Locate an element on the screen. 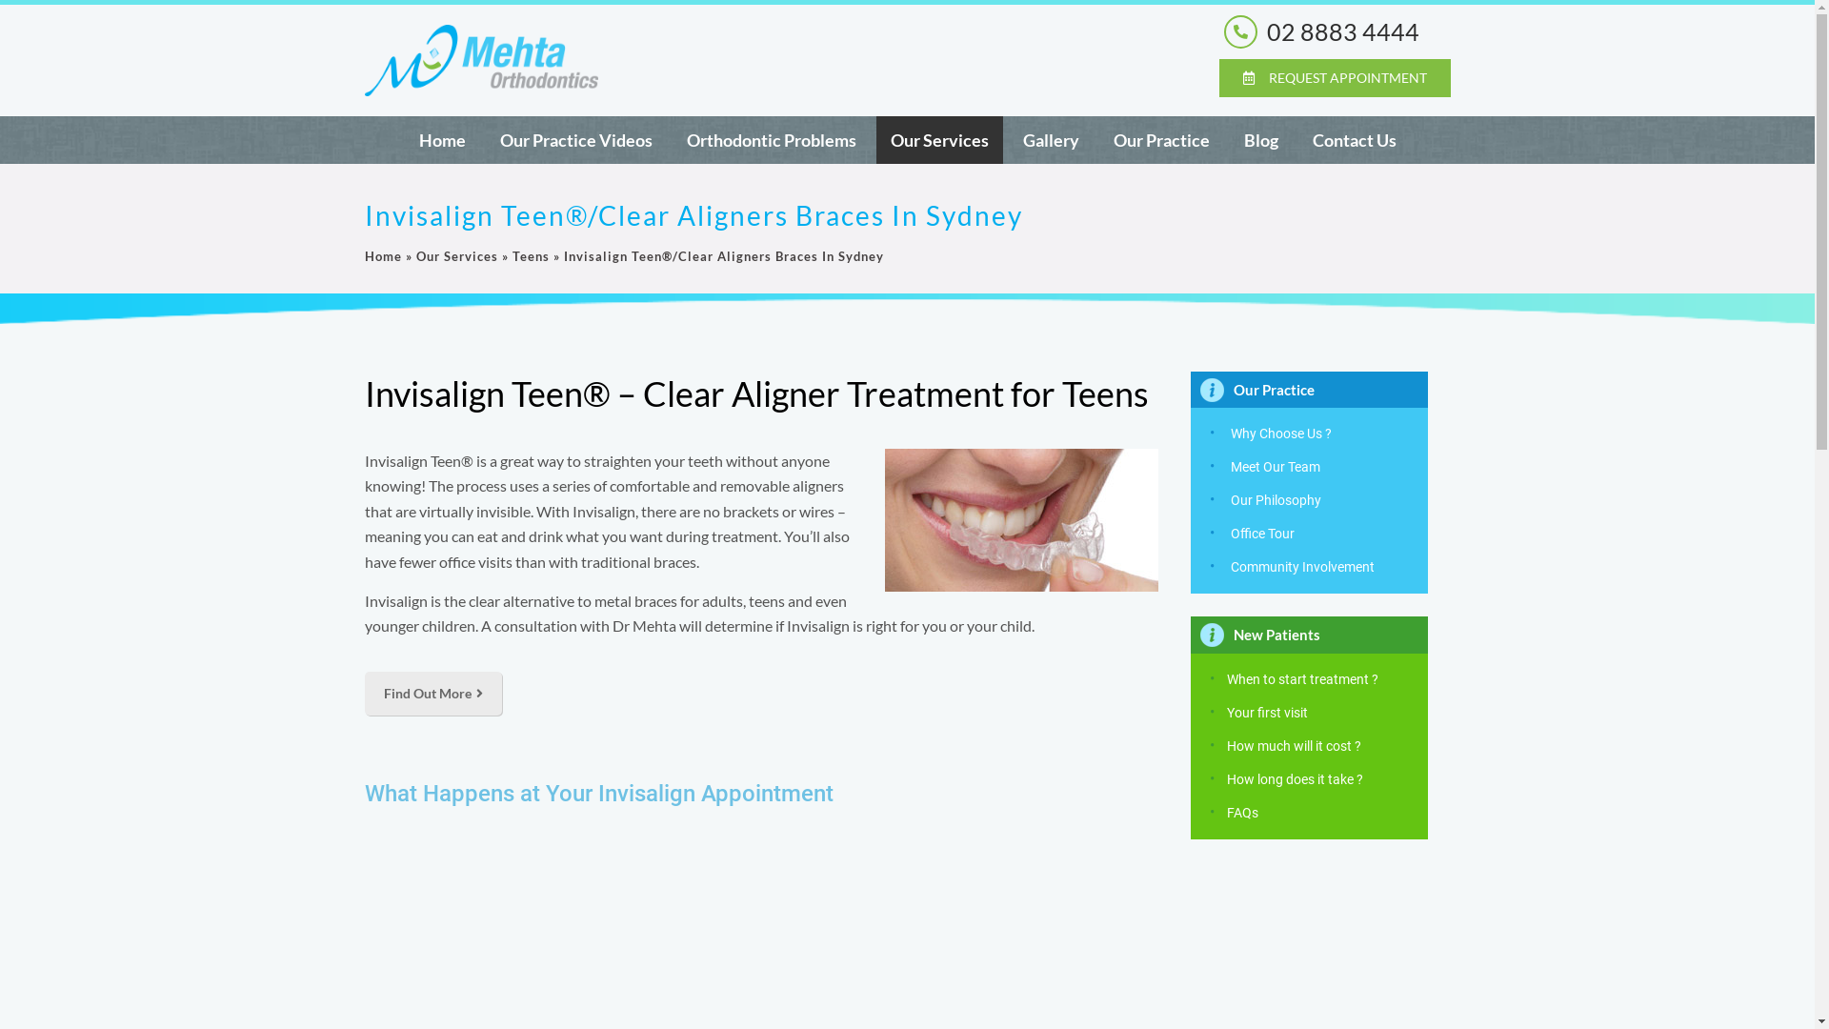  Our Services is located at coordinates (456, 256).